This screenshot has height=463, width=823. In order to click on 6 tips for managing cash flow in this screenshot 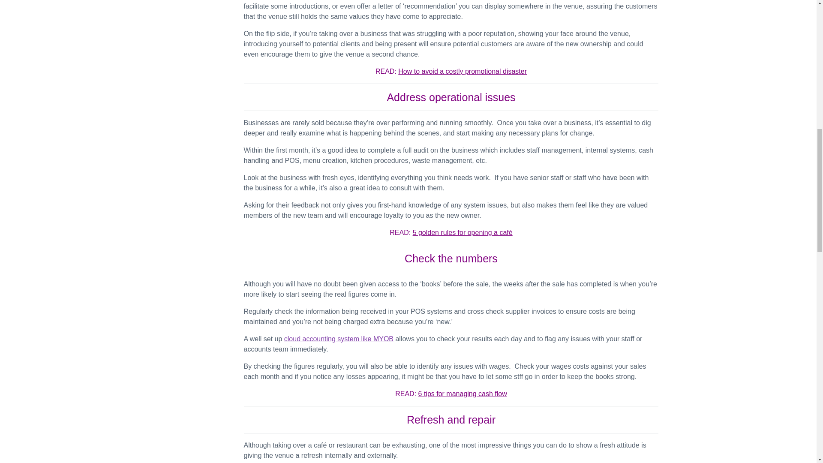, I will do `click(462, 394)`.